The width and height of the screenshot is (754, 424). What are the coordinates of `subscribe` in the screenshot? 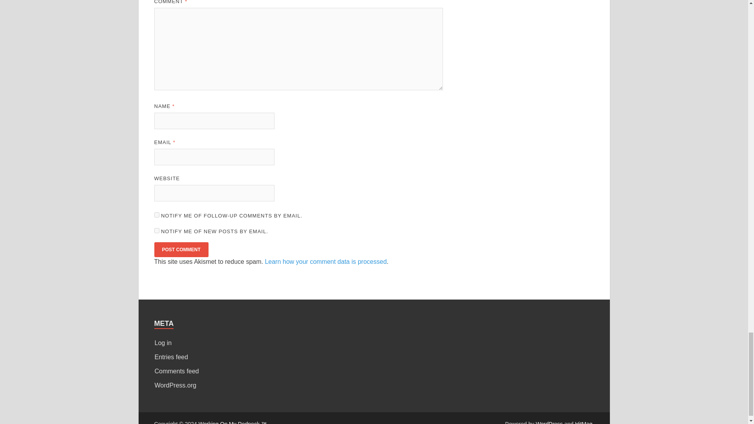 It's located at (156, 215).